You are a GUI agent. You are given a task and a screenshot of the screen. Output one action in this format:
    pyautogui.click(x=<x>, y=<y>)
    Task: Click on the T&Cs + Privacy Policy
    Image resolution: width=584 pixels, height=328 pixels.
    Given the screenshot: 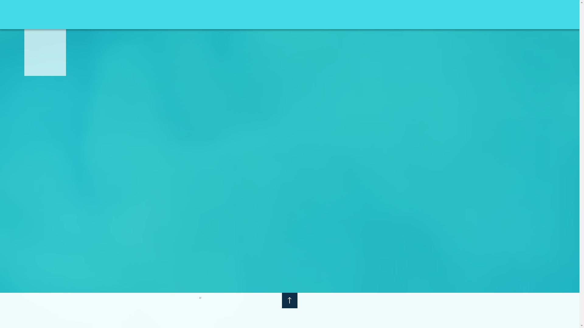 What is the action you would take?
    pyautogui.click(x=200, y=300)
    